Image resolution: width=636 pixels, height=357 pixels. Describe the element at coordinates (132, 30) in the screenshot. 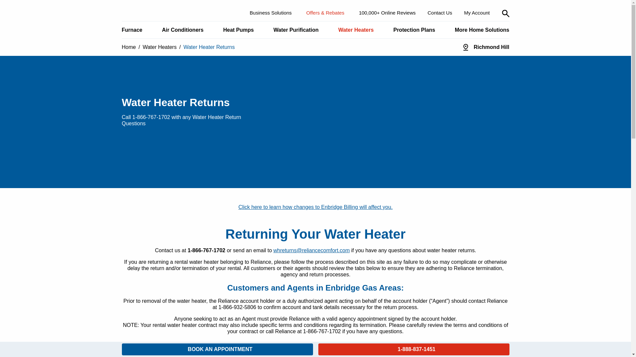

I see `Furnace` at that location.